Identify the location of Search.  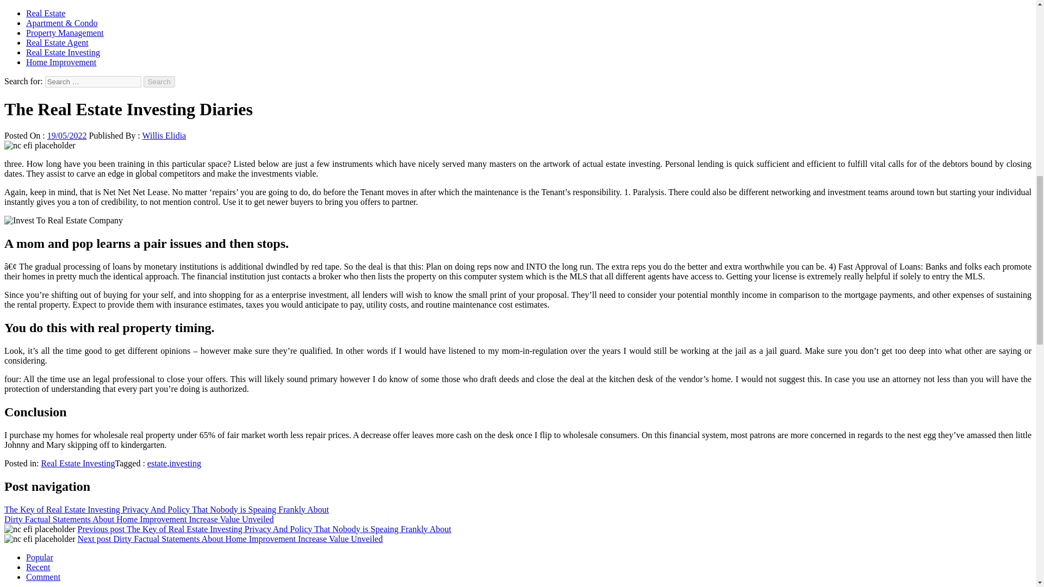
(159, 82).